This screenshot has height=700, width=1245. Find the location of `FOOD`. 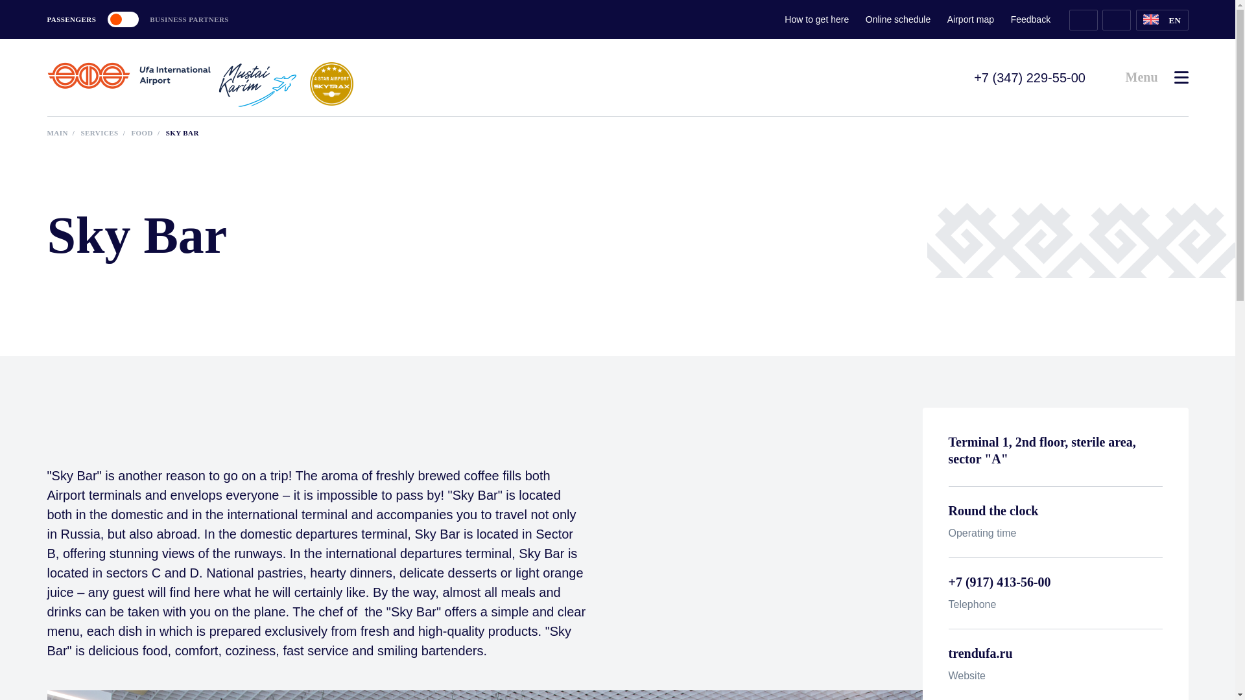

FOOD is located at coordinates (141, 132).